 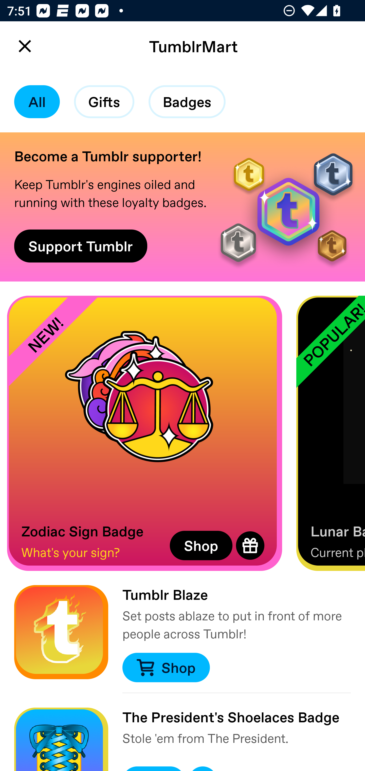 What do you see at coordinates (37, 102) in the screenshot?
I see `All` at bounding box center [37, 102].